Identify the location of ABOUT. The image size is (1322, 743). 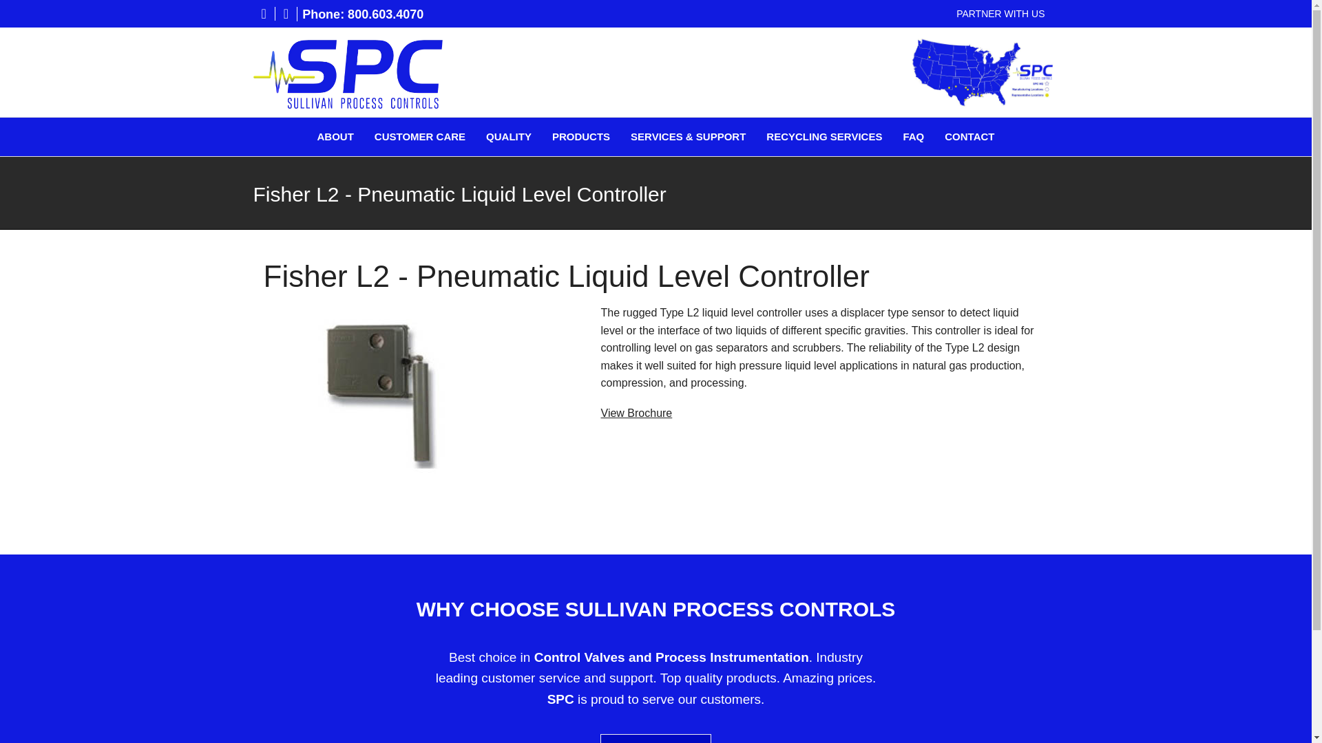
(335, 136).